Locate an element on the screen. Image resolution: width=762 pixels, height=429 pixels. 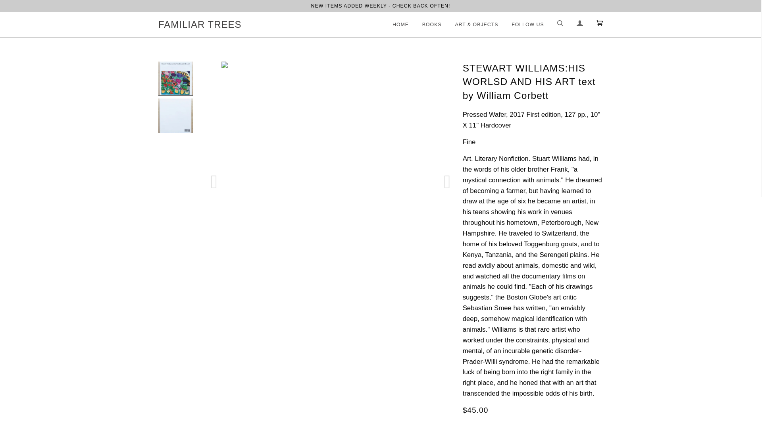
FAMILIAR TREES is located at coordinates (200, 25).